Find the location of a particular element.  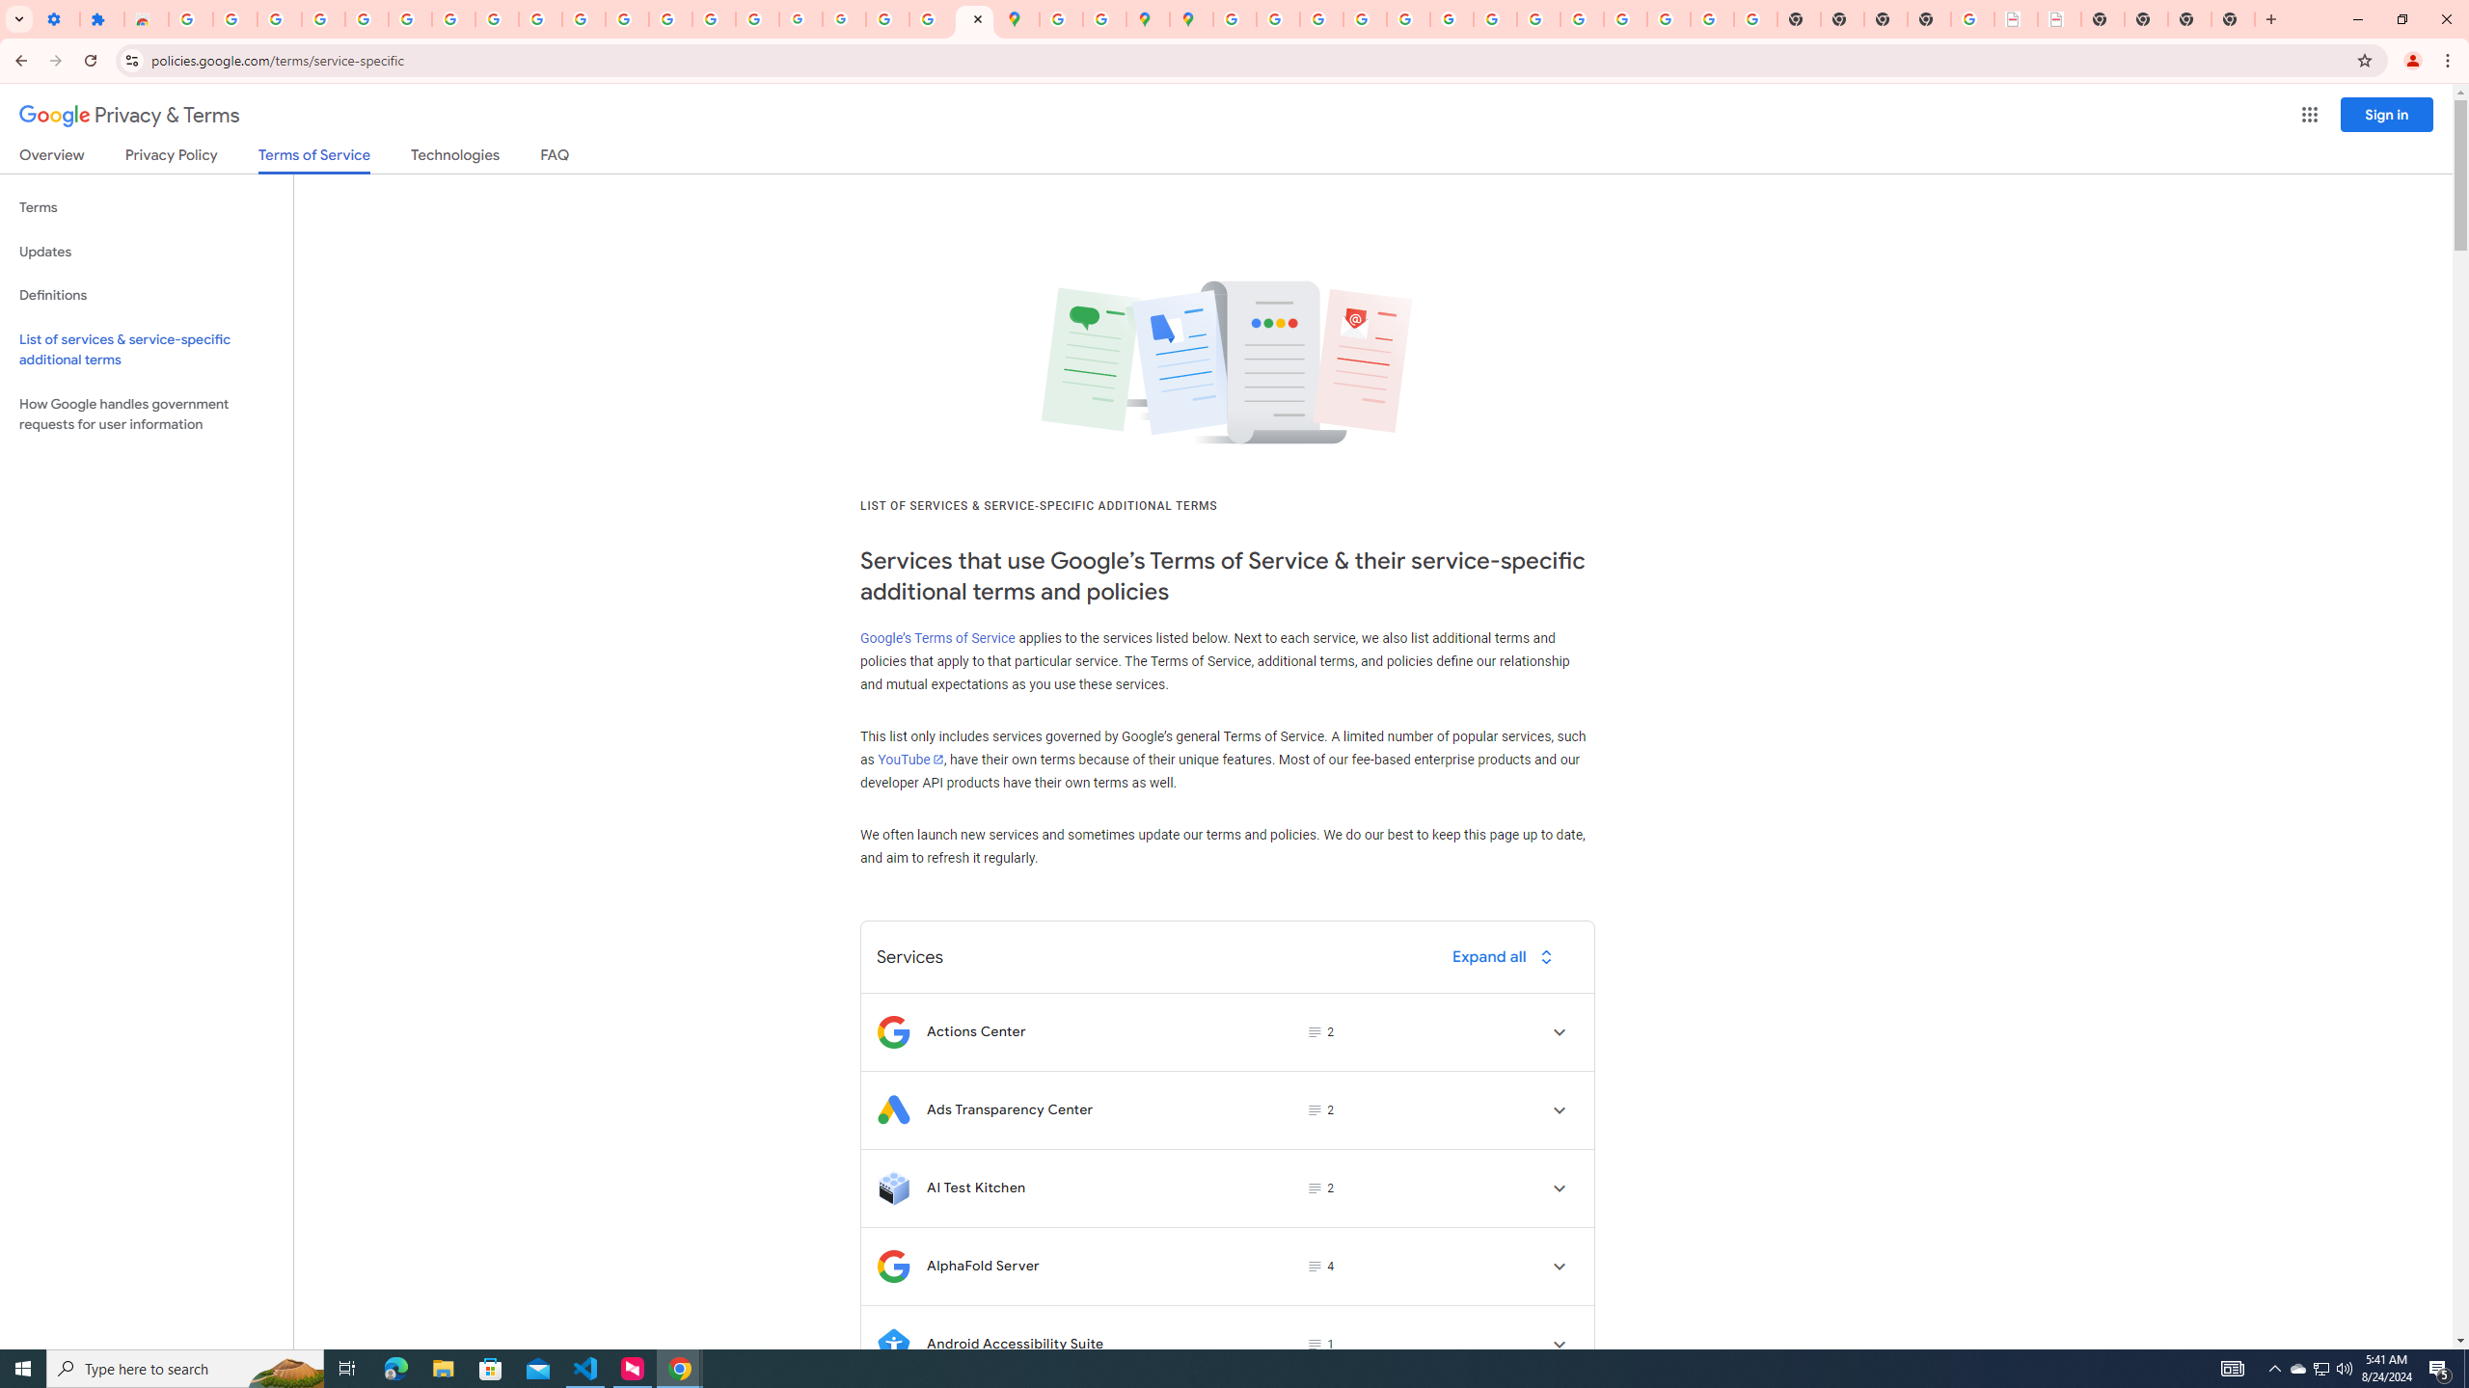

Logo for Ads Transparency Center is located at coordinates (893, 1109).